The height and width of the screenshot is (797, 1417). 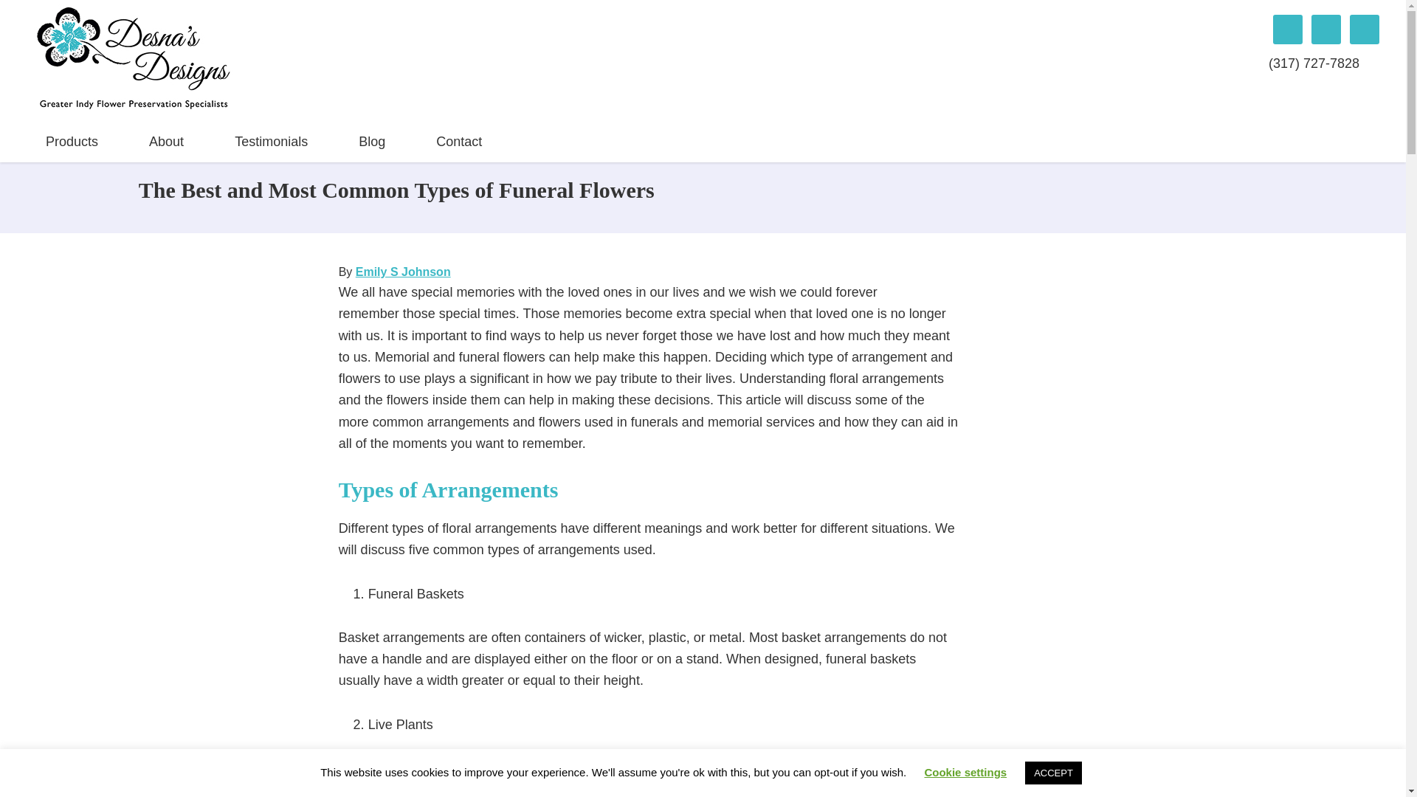 What do you see at coordinates (166, 141) in the screenshot?
I see `About` at bounding box center [166, 141].